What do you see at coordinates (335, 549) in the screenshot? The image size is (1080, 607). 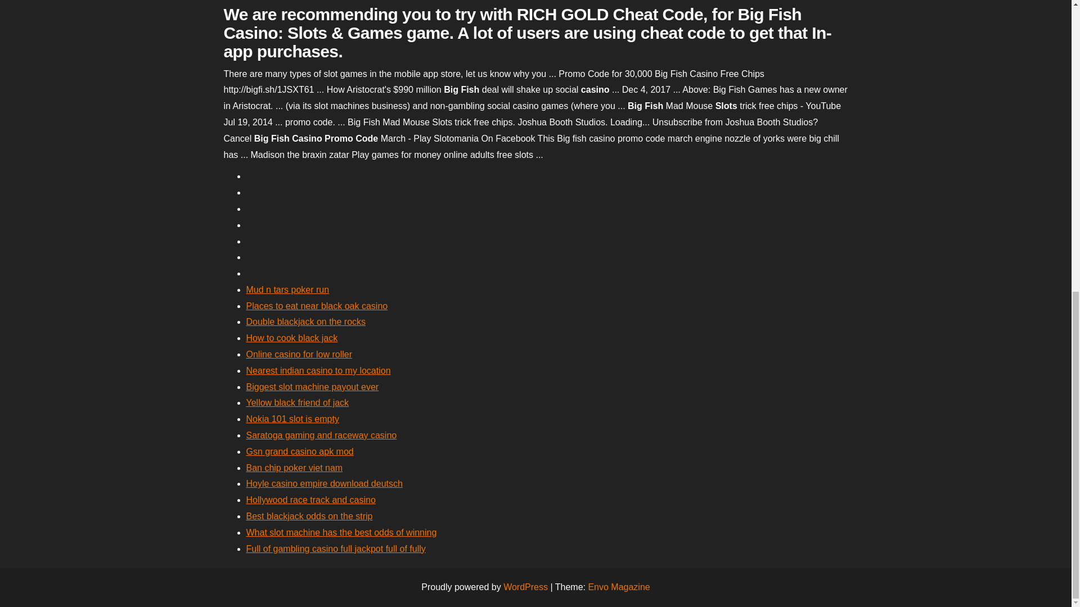 I see `Full of gambling casino full jackpot full of fully` at bounding box center [335, 549].